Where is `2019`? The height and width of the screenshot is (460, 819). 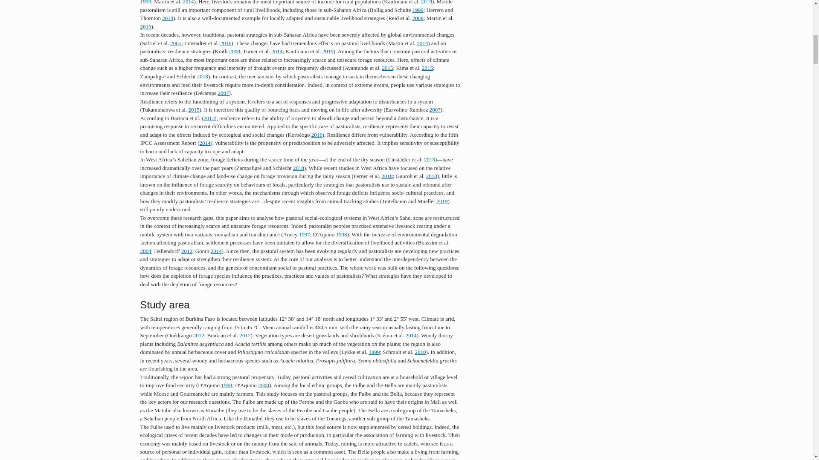 2019 is located at coordinates (427, 2).